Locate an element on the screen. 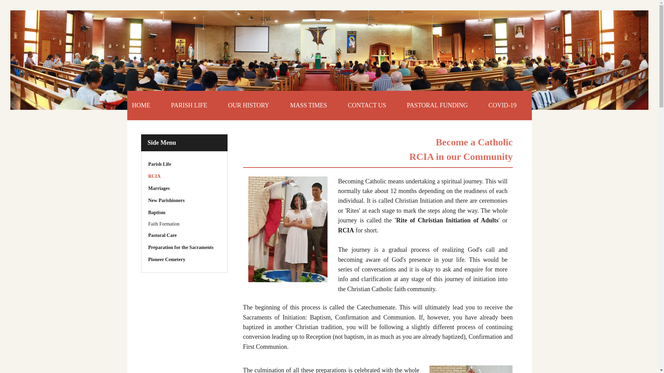 The height and width of the screenshot is (373, 664). New Parishioners is located at coordinates (184, 200).